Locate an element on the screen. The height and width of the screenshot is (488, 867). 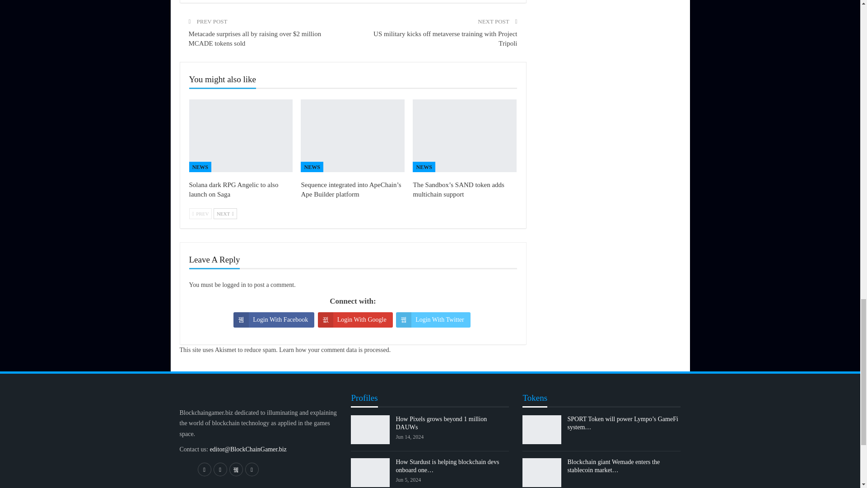
Next is located at coordinates (225, 213).